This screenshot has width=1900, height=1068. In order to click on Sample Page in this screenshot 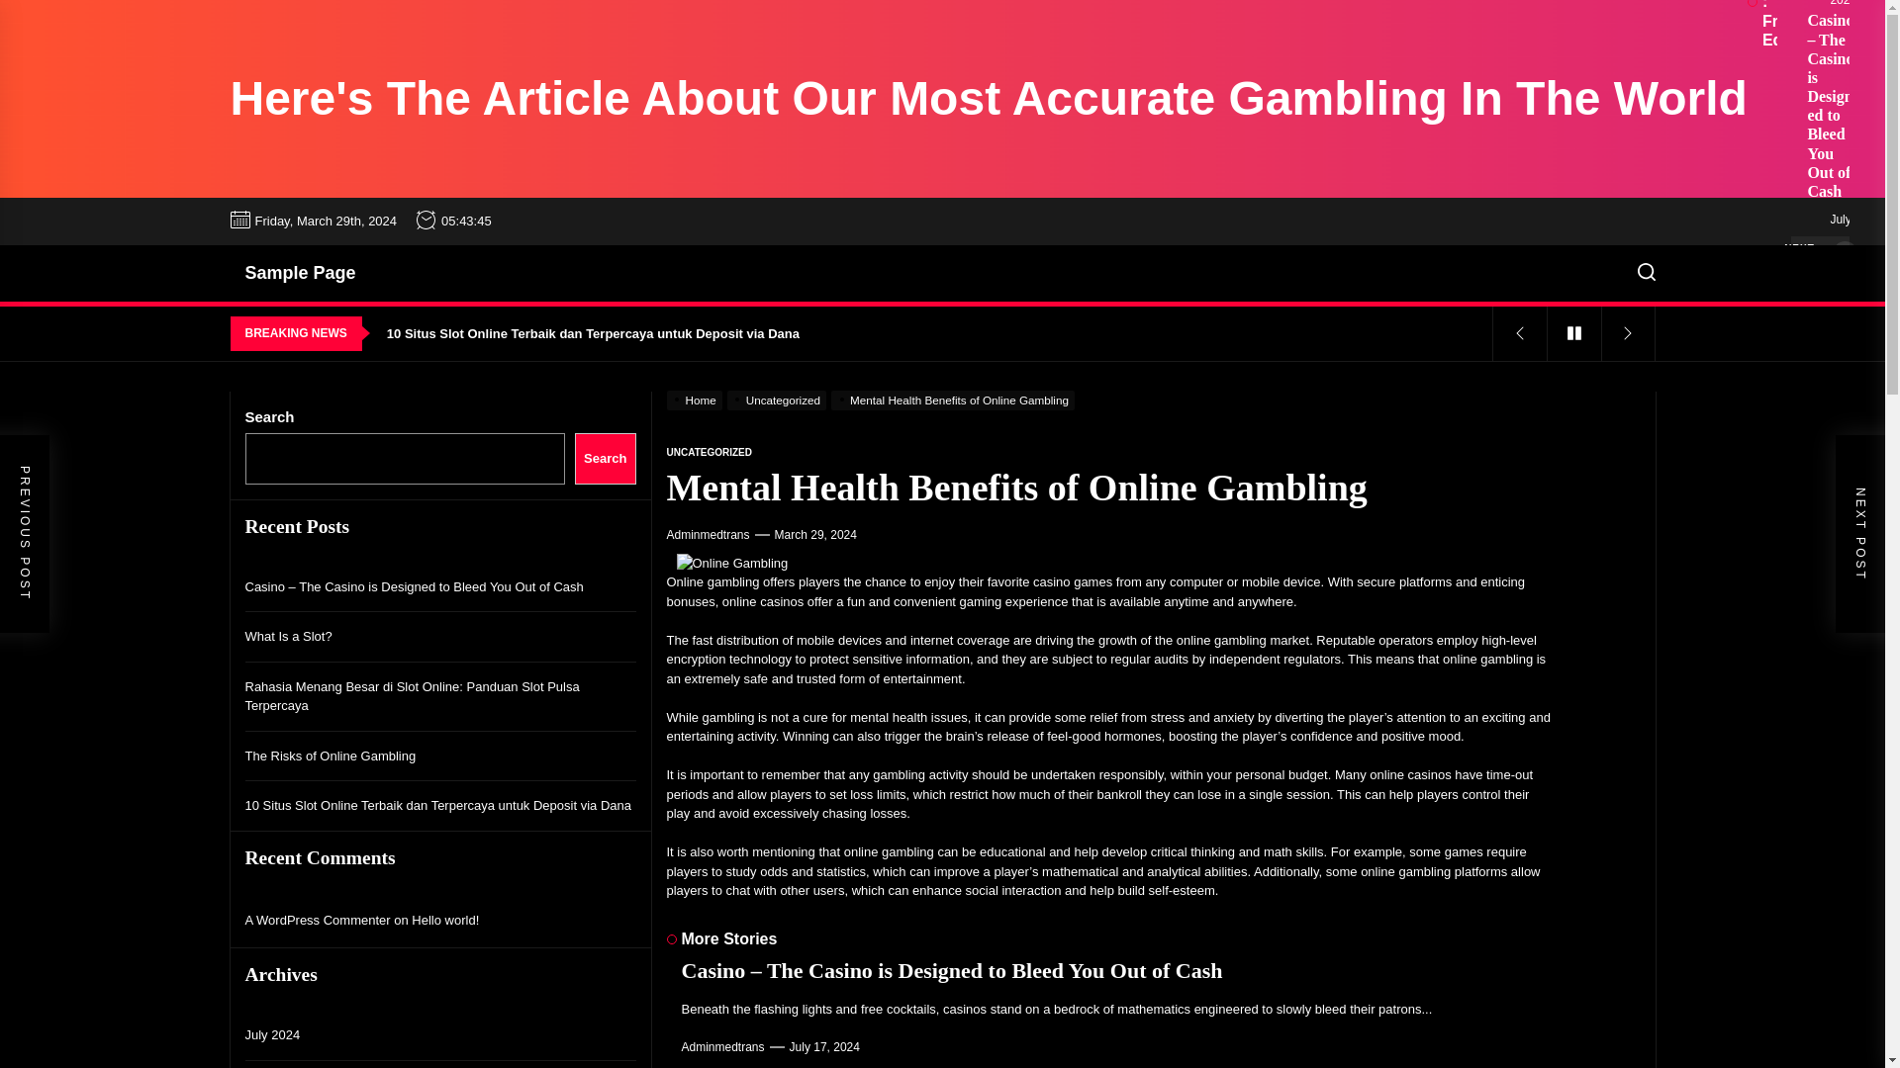, I will do `click(300, 273)`.